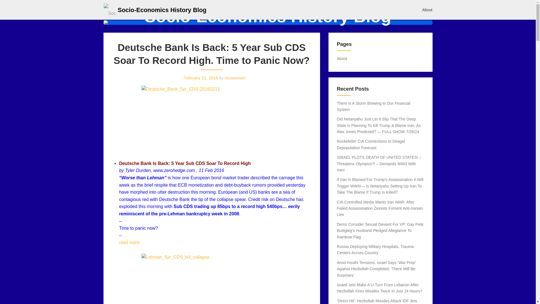  I want to click on There Is A Storm Brewing In Our Financial System, so click(373, 106).